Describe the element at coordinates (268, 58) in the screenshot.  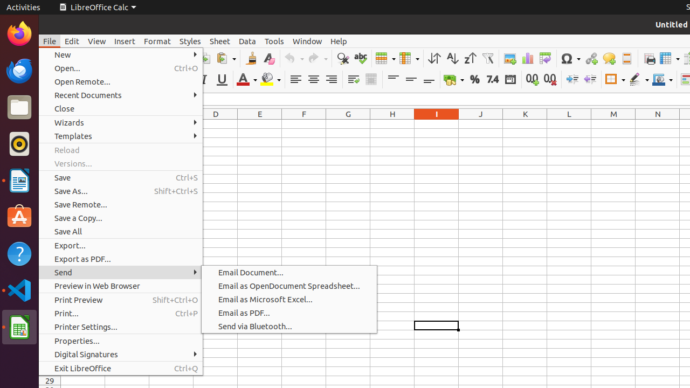
I see `Clear` at that location.